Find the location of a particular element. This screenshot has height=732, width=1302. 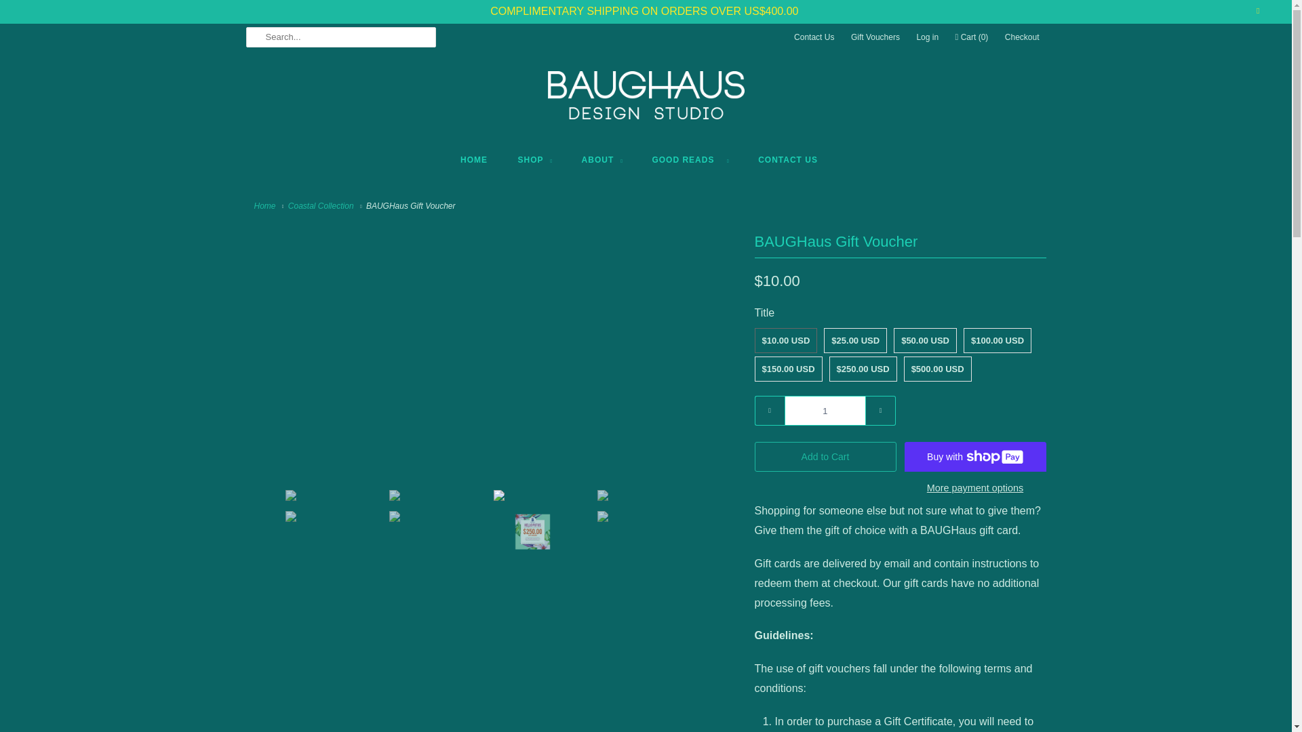

Gift Vouchers is located at coordinates (875, 37).